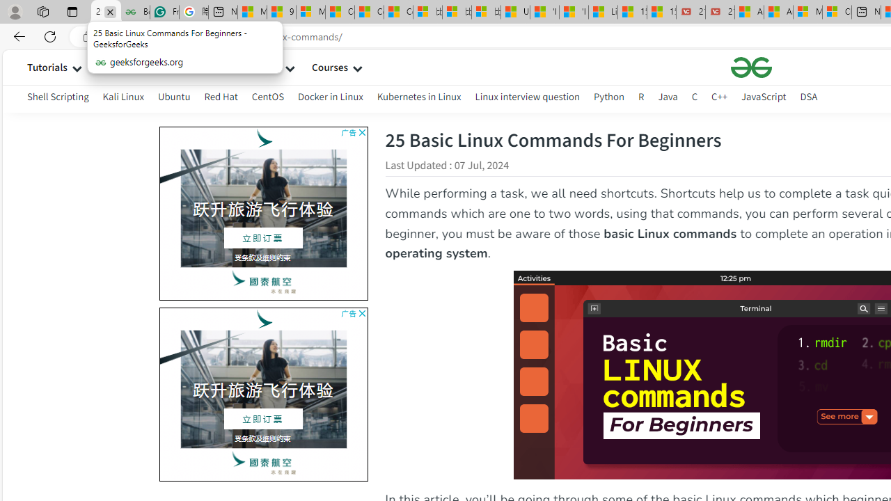  Describe the element at coordinates (668, 96) in the screenshot. I see `Java` at that location.